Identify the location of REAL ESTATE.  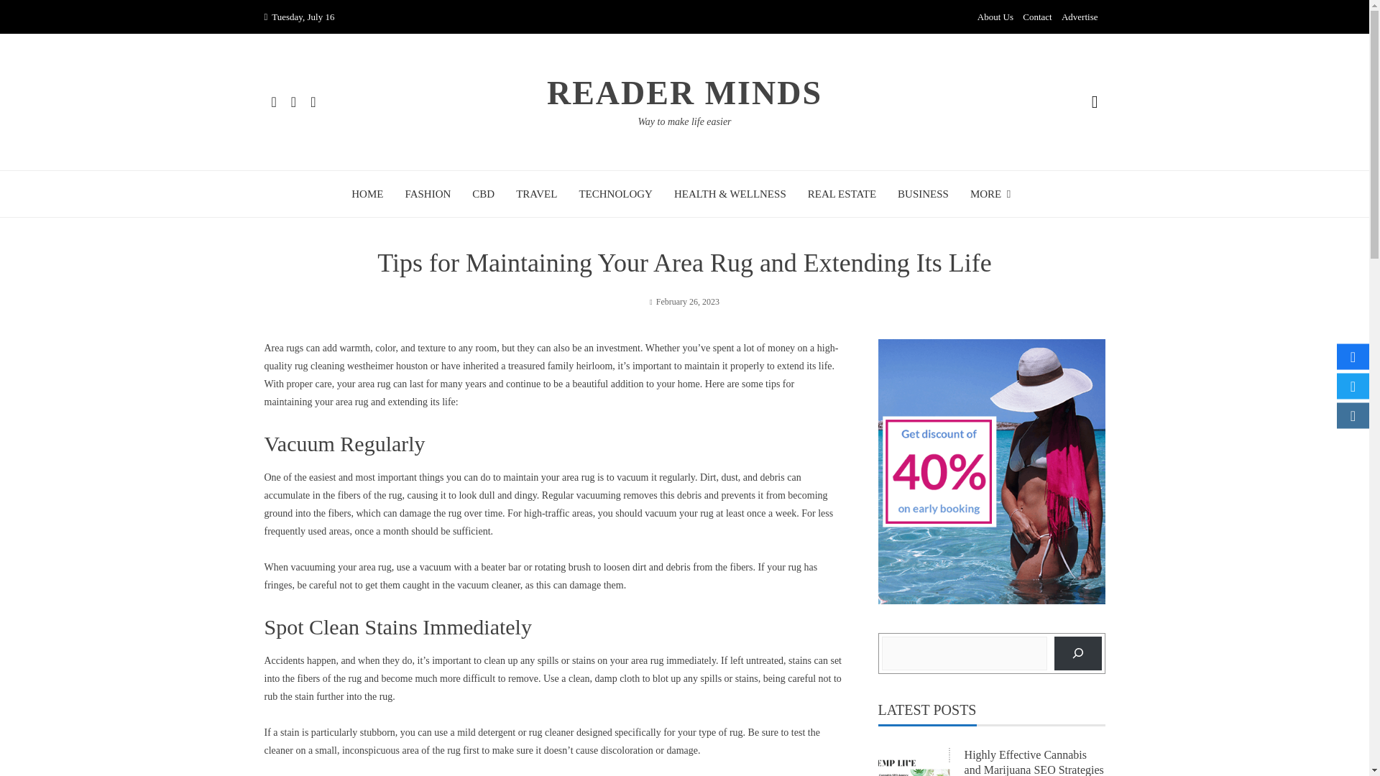
(842, 194).